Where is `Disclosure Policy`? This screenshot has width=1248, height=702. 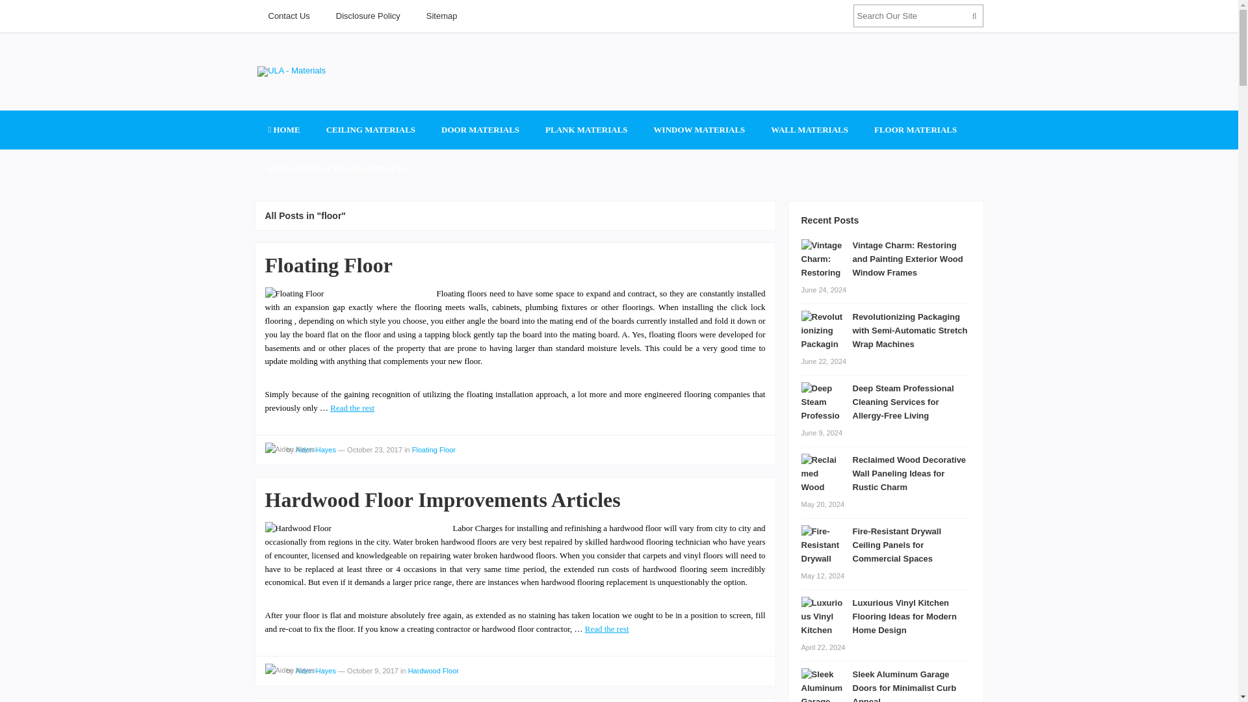
Disclosure Policy is located at coordinates (368, 16).